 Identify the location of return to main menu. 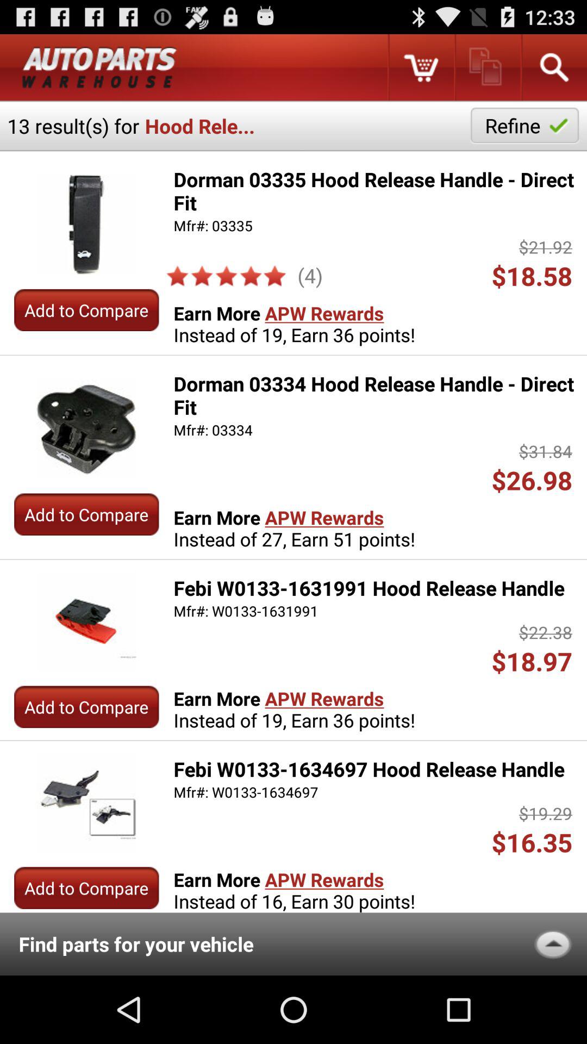
(99, 67).